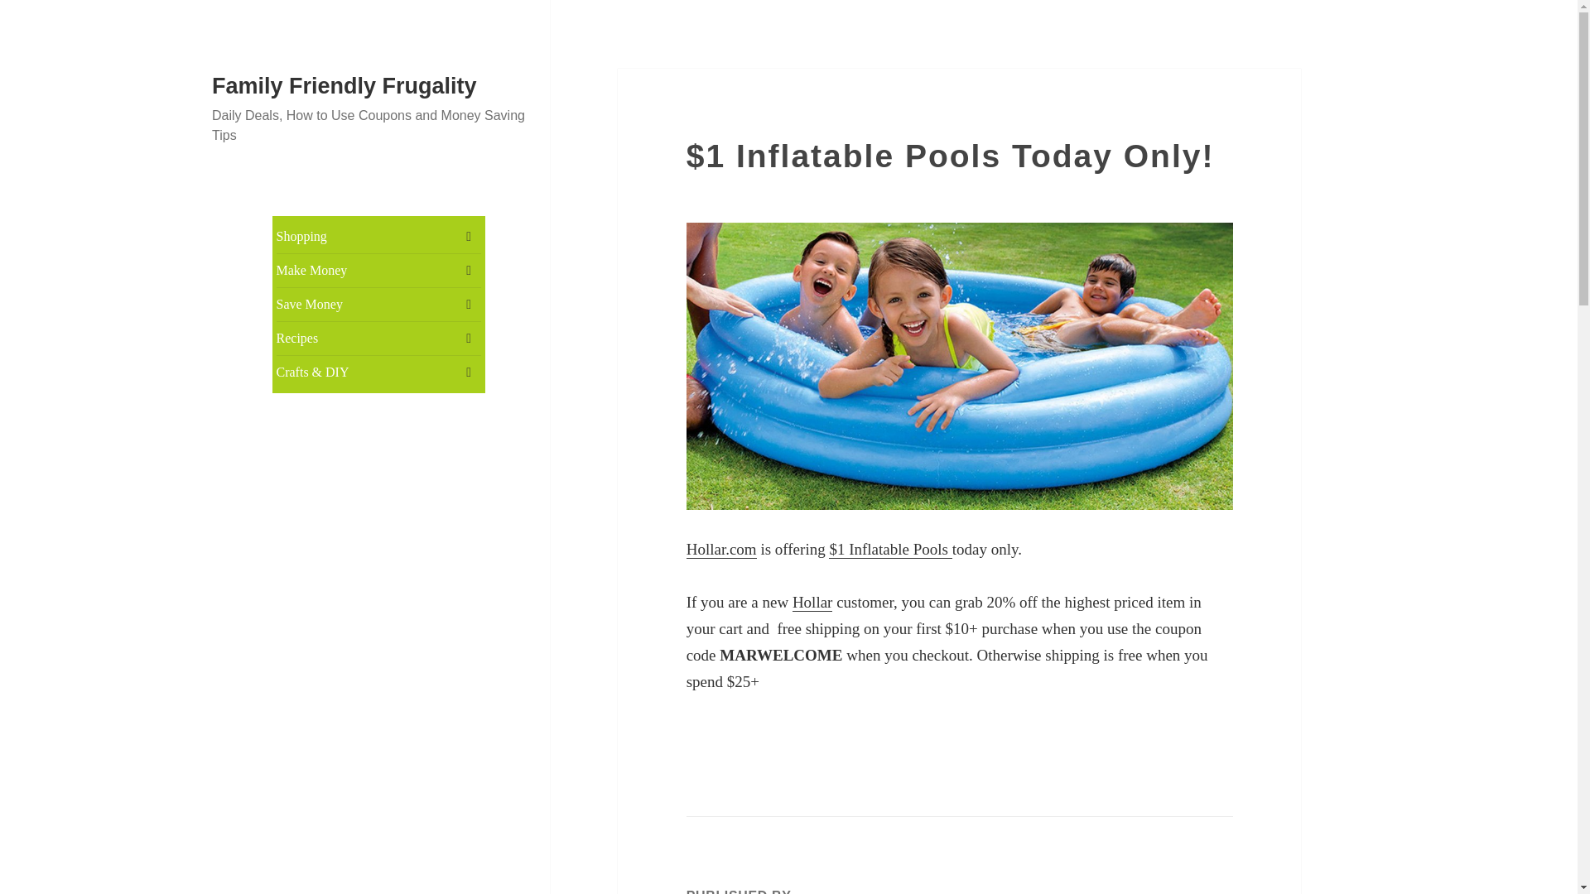 Image resolution: width=1590 pixels, height=894 pixels. Describe the element at coordinates (344, 85) in the screenshot. I see `Family Friendly Frugality` at that location.